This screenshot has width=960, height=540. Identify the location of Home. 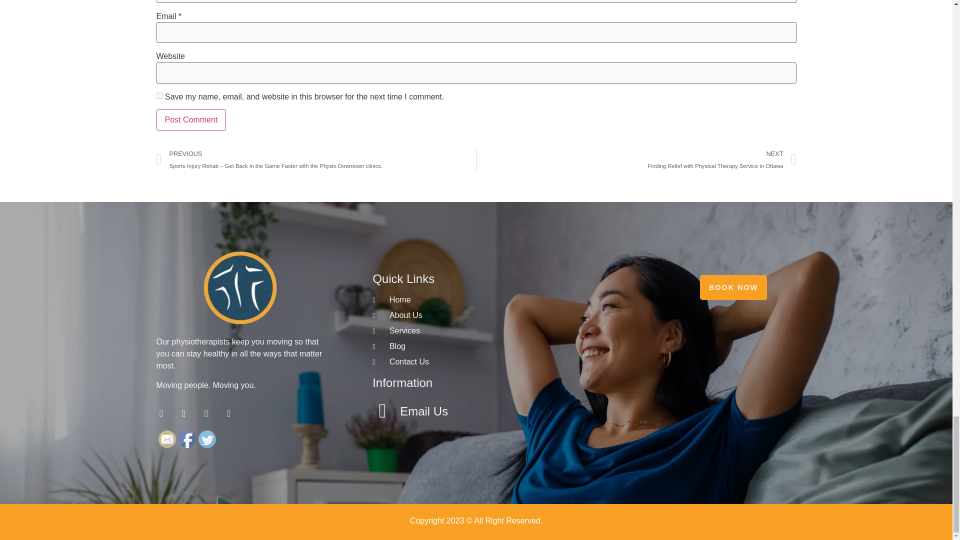
(480, 300).